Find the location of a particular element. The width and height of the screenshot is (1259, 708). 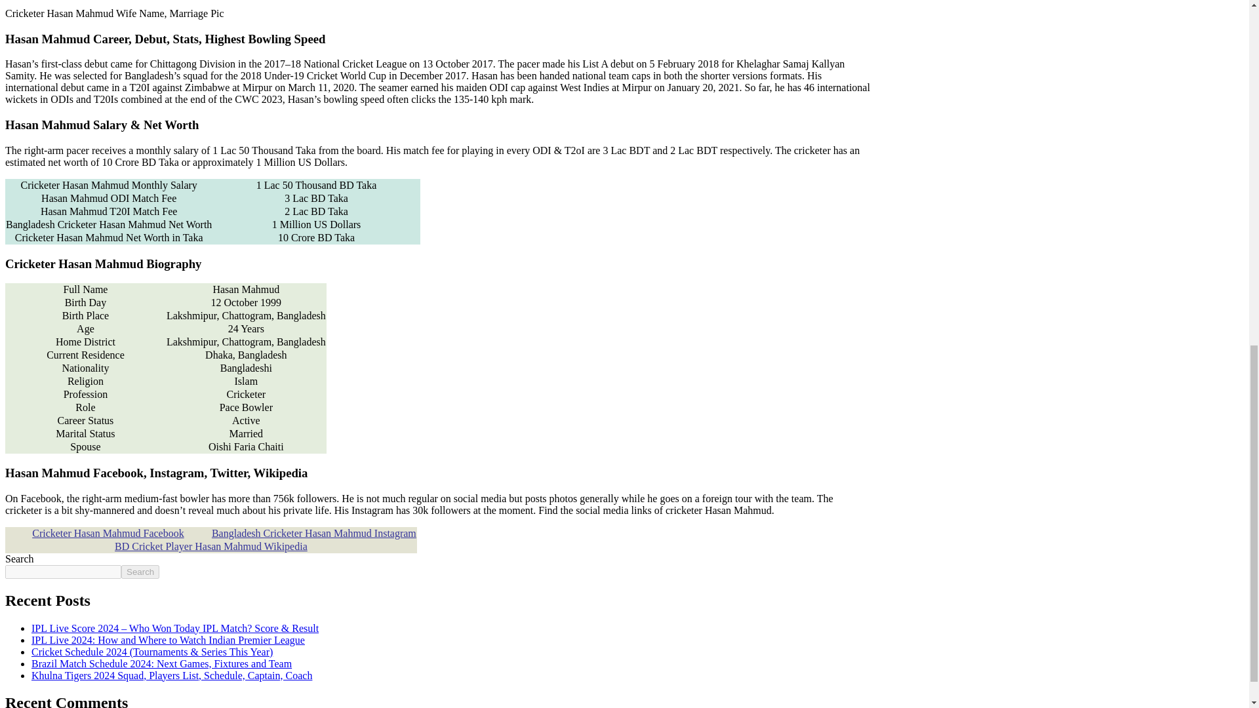

IPL Live 2024: How and Where to Watch Indian Premier League is located at coordinates (168, 640).